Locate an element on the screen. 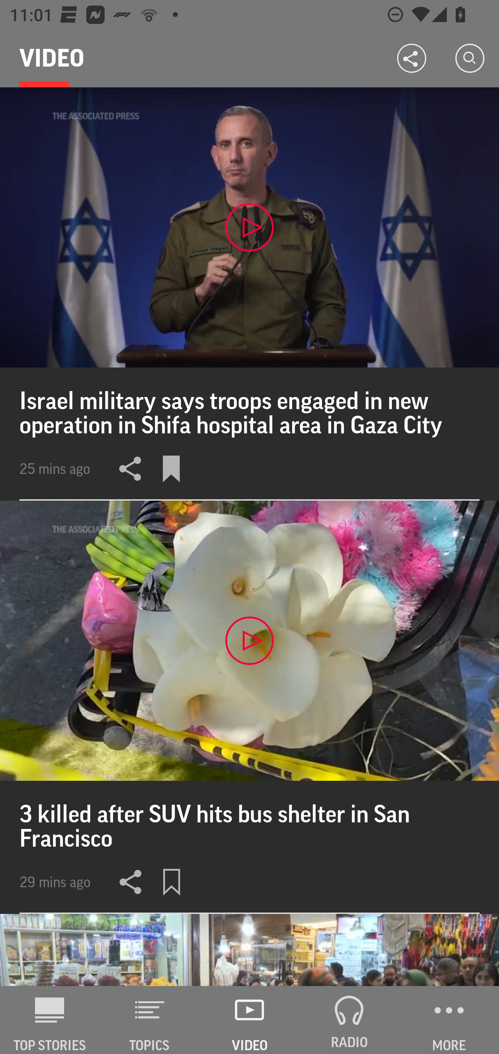  RADIO is located at coordinates (349, 1020).